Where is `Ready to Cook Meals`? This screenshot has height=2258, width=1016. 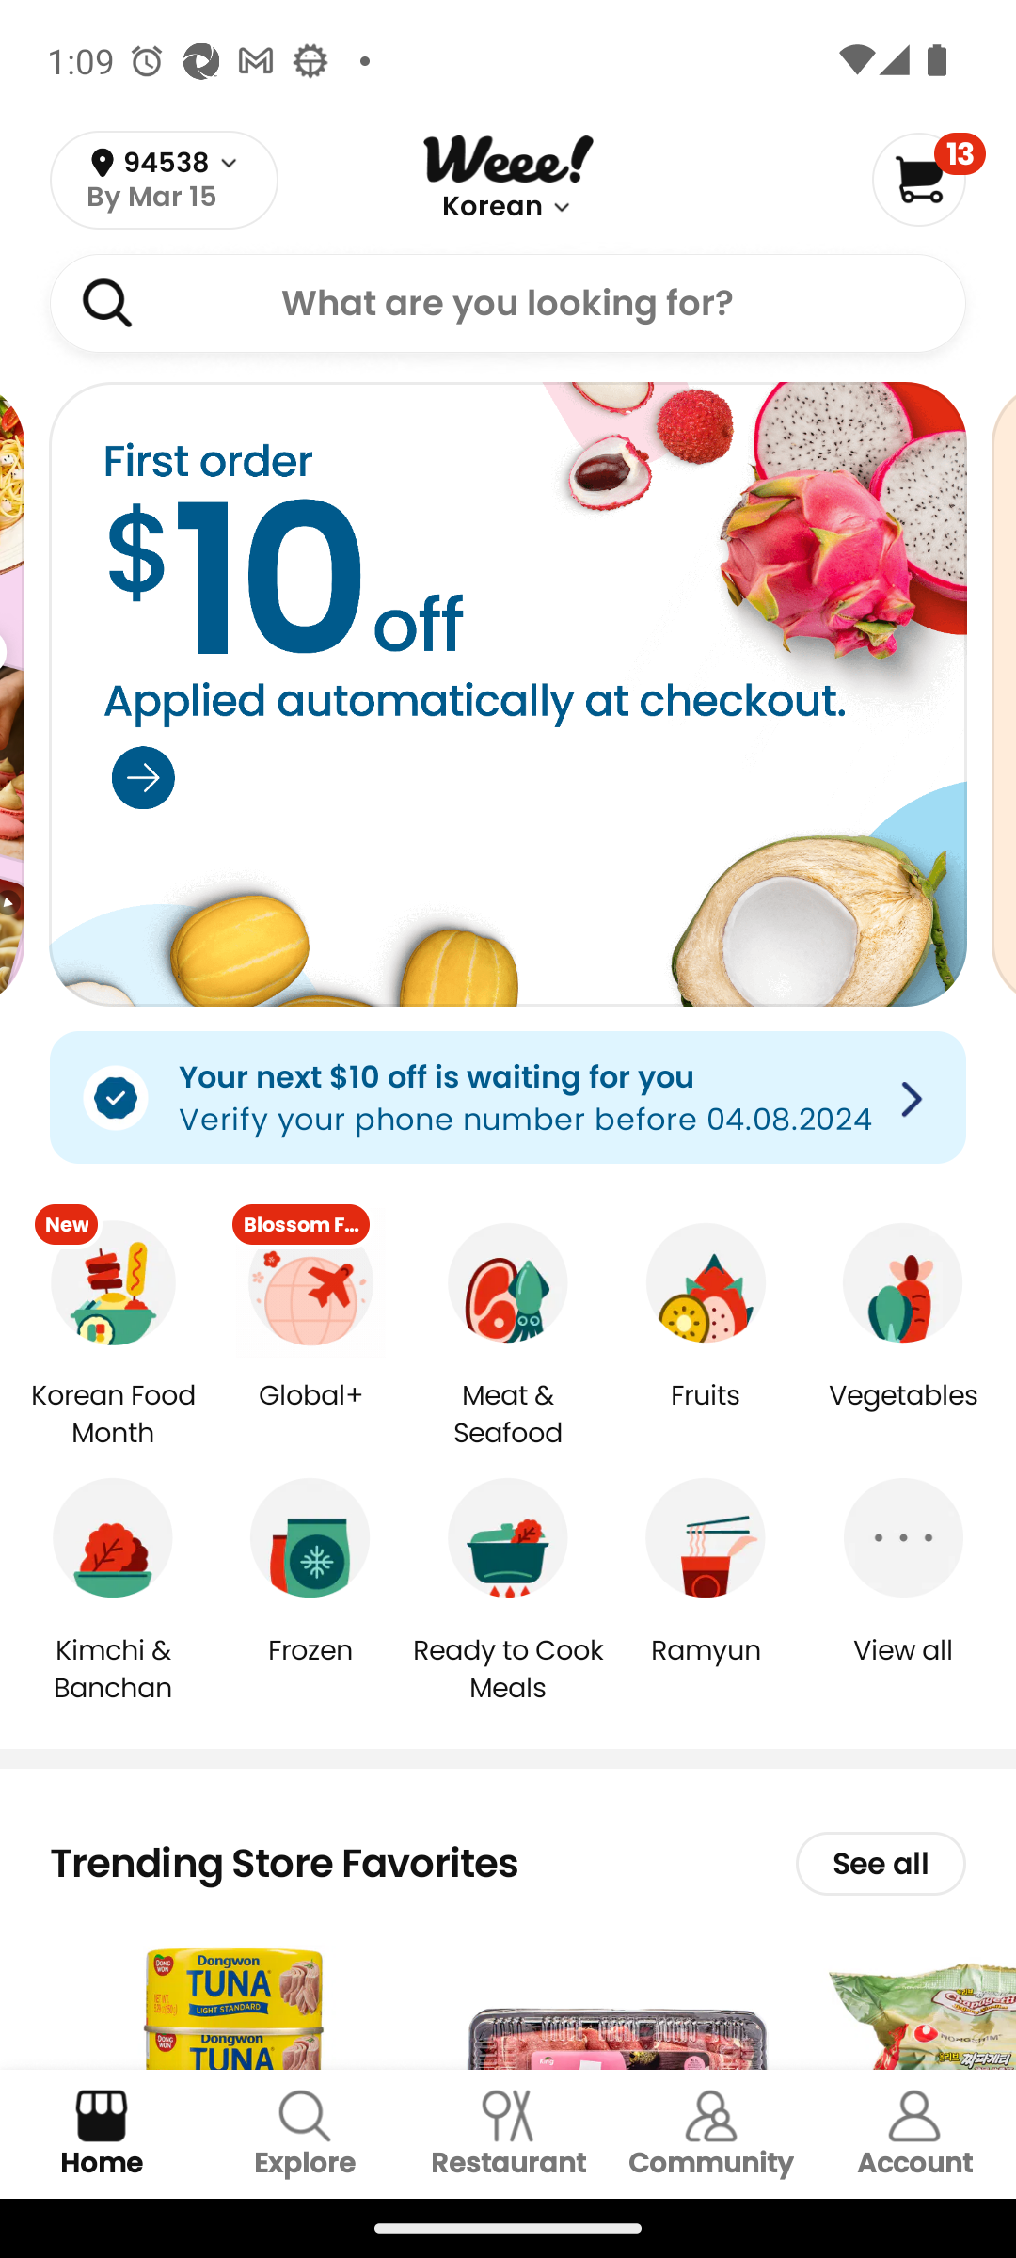 Ready to Cook Meals is located at coordinates (508, 1668).